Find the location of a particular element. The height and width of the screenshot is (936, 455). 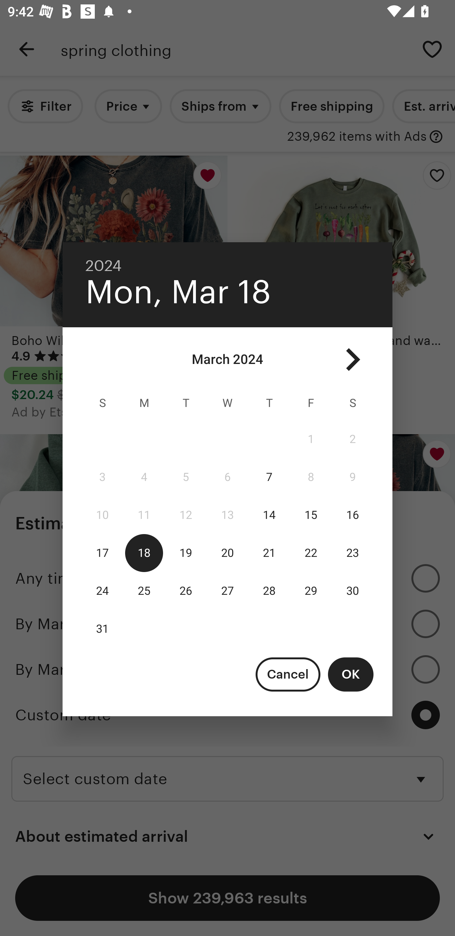

20 20 March 2024 is located at coordinates (227, 553).